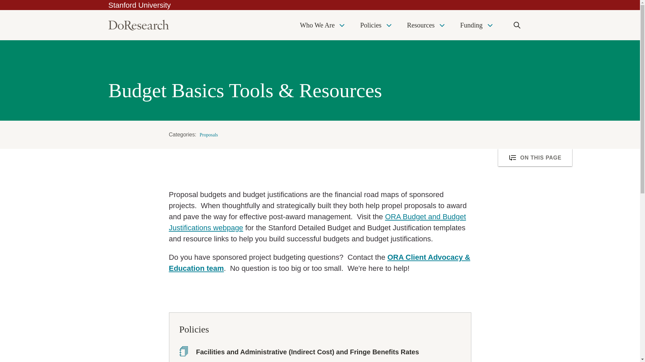  What do you see at coordinates (477, 25) in the screenshot?
I see `Funding` at bounding box center [477, 25].